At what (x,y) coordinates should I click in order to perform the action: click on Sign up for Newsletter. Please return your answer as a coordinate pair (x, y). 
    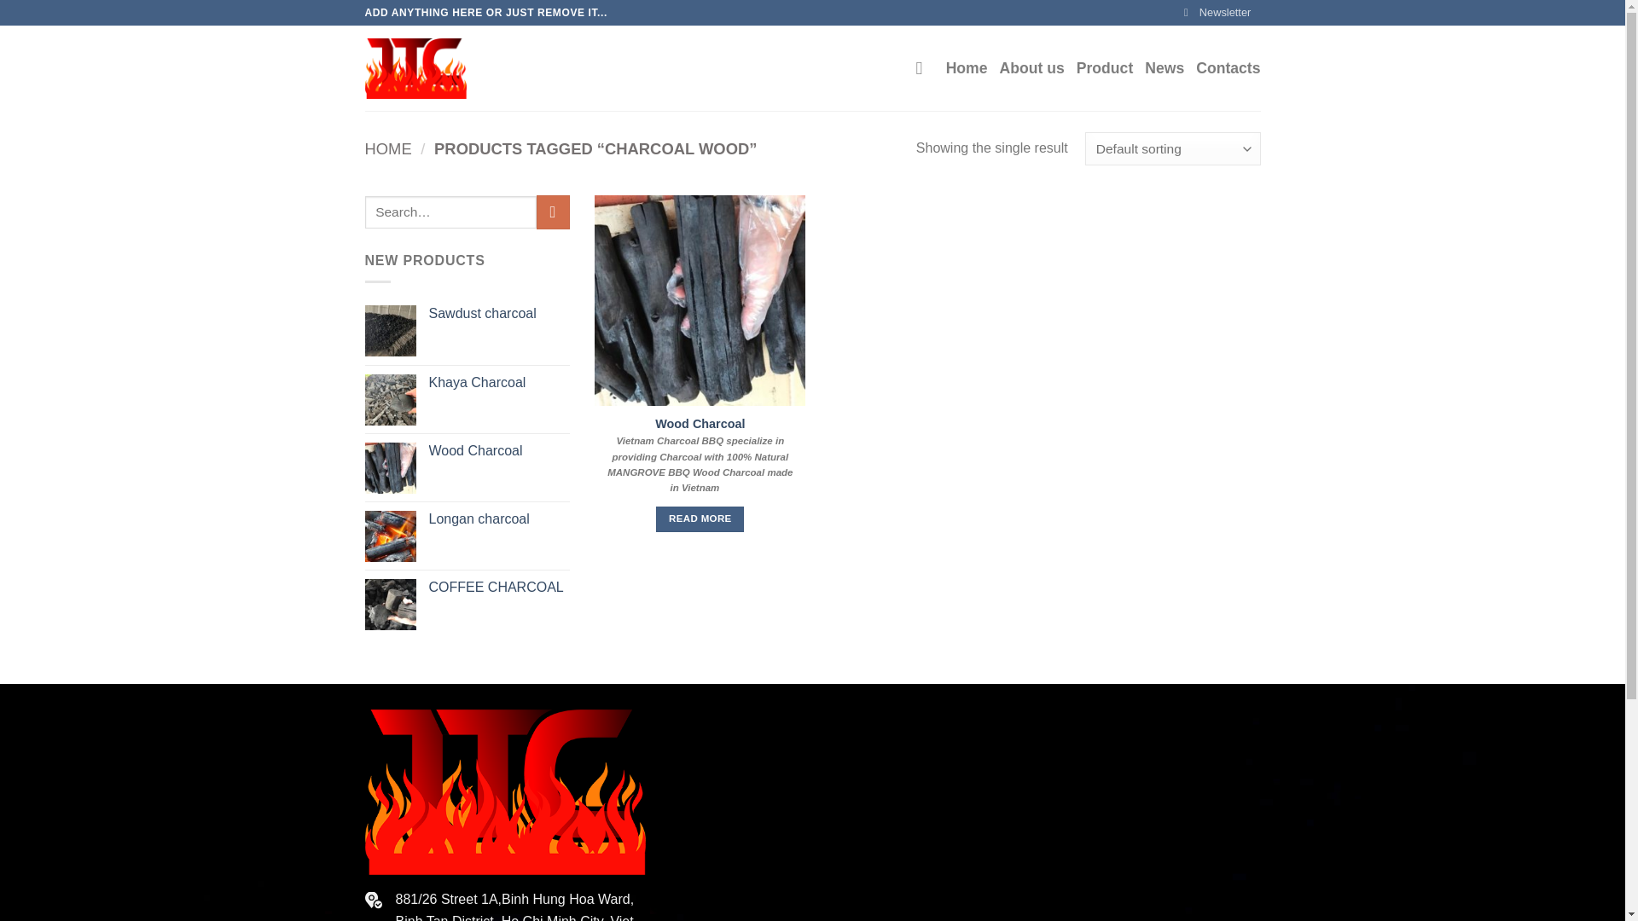
    Looking at the image, I should click on (1217, 13).